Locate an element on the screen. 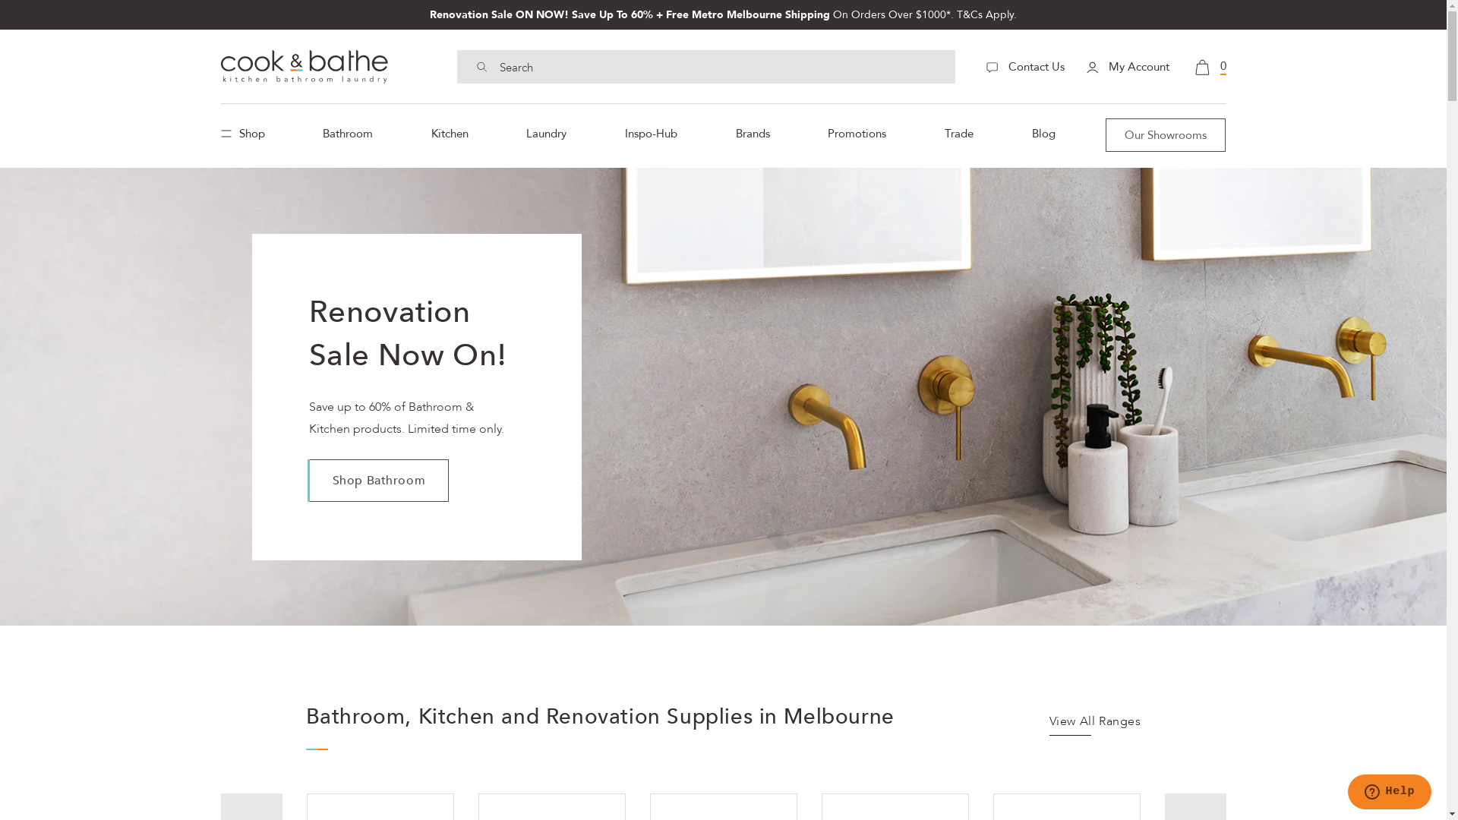 The width and height of the screenshot is (1458, 820). Opens a widget where you can chat to one of our agents is located at coordinates (1390, 793).